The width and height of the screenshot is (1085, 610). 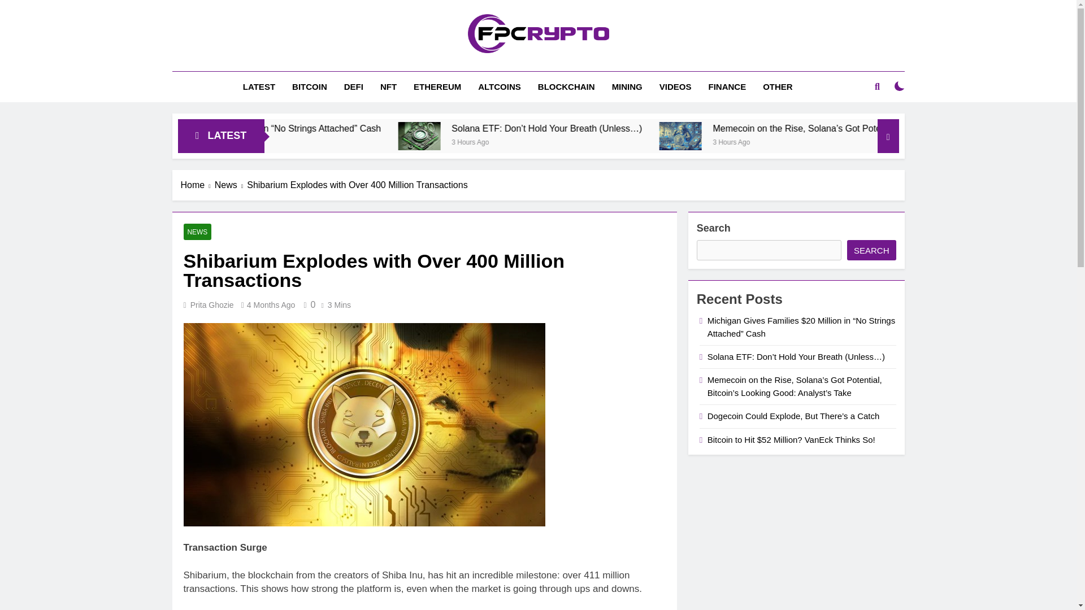 I want to click on ALTCOINS, so click(x=500, y=87).